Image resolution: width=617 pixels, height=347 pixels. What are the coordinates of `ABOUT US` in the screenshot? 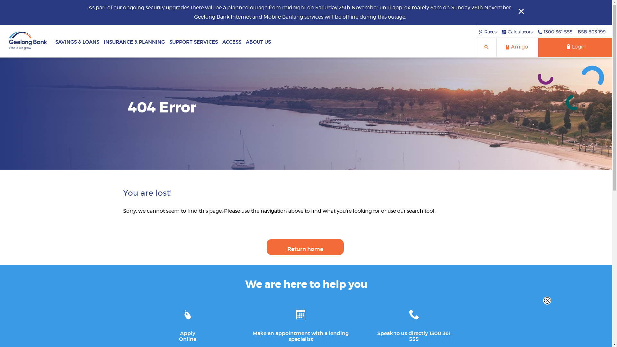 It's located at (258, 41).